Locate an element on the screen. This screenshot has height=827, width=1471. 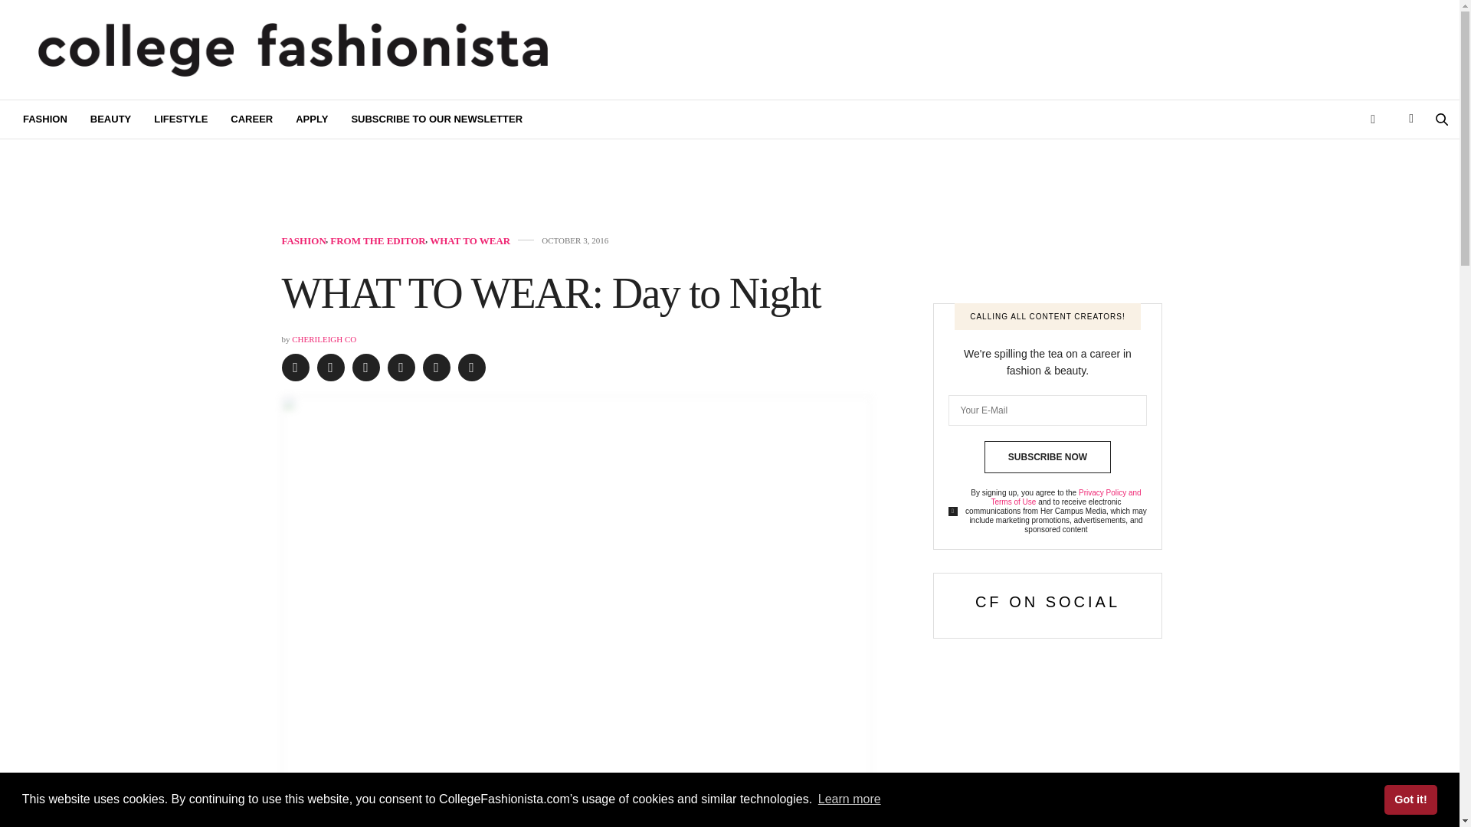
WHAT TO WEAR is located at coordinates (470, 240).